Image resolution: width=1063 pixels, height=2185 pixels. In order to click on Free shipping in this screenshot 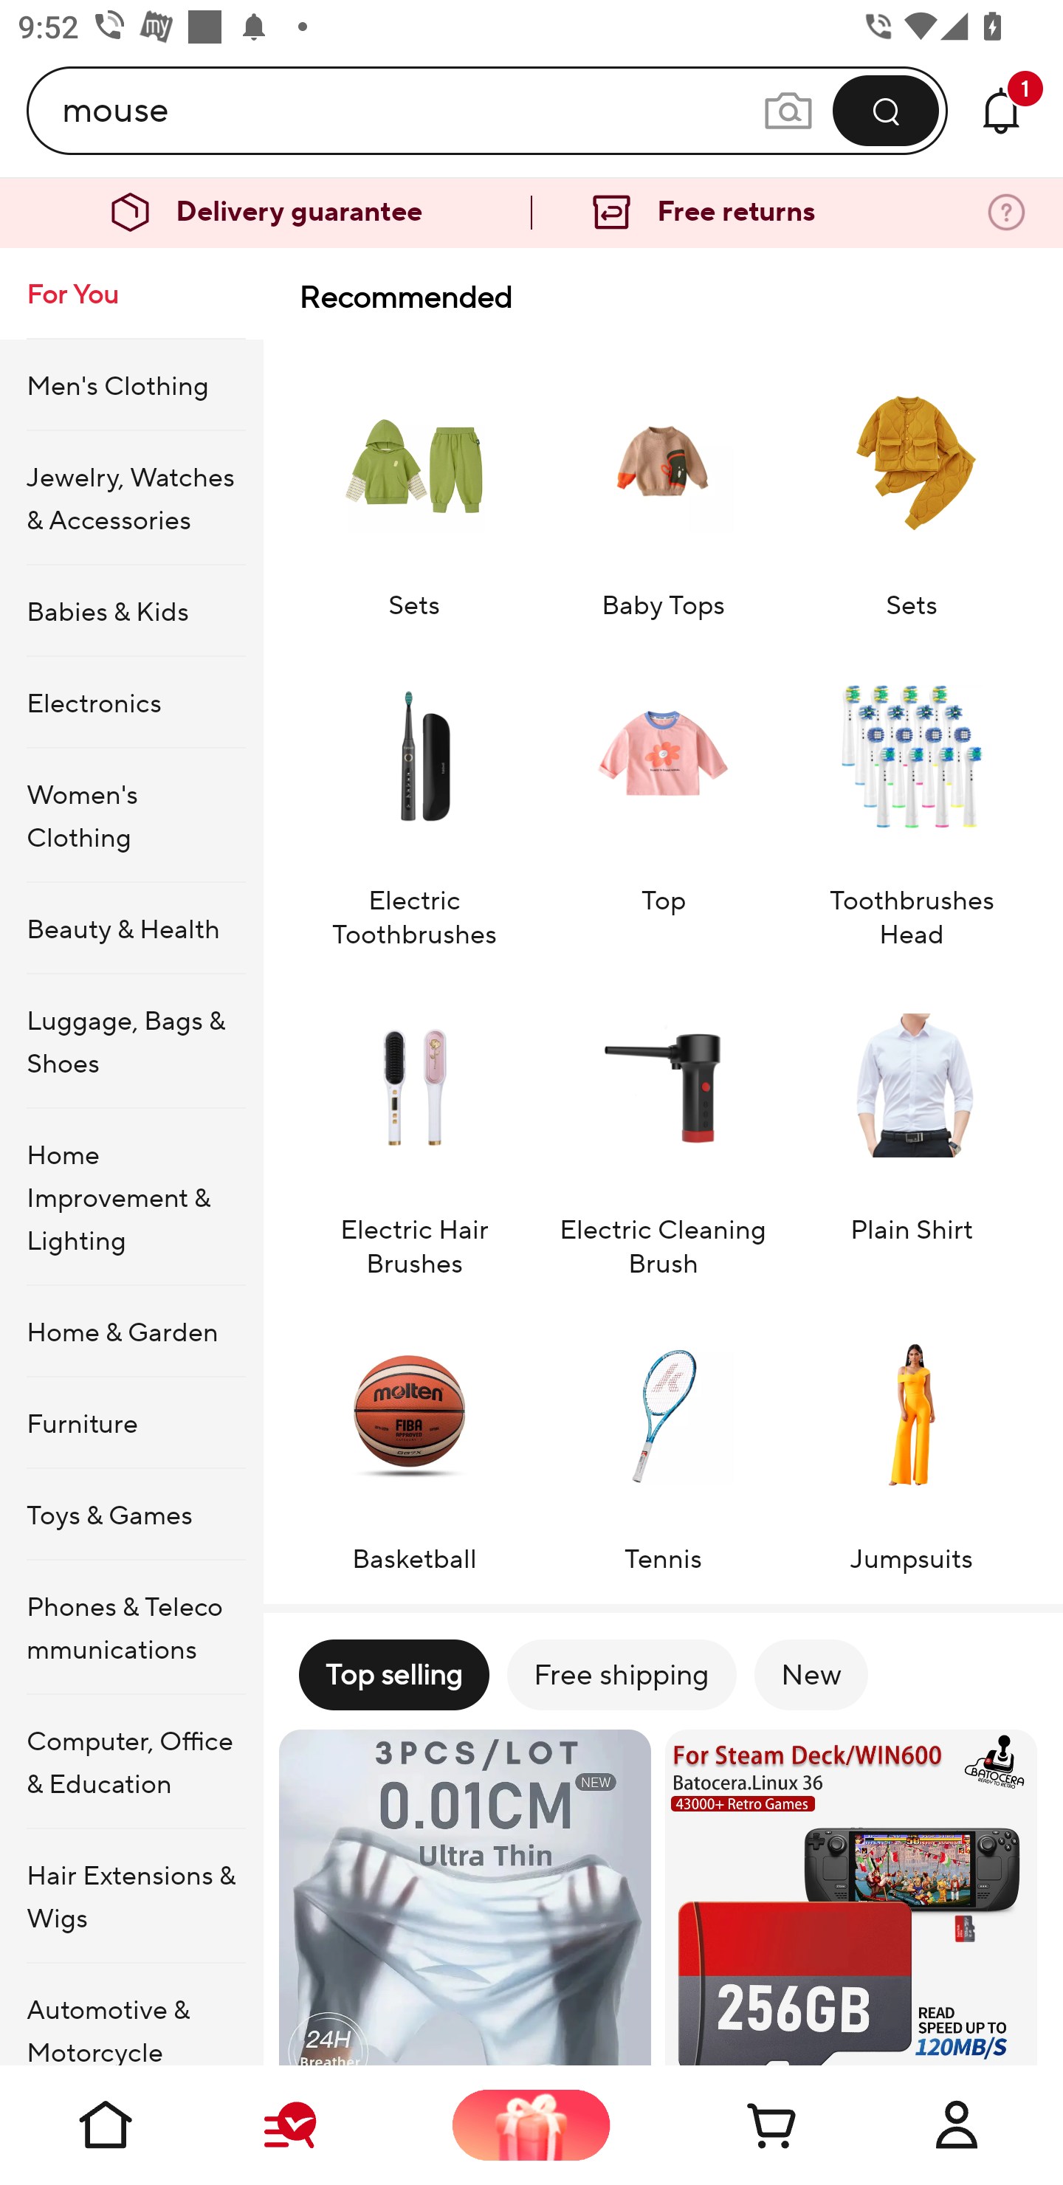, I will do `click(622, 1674)`.